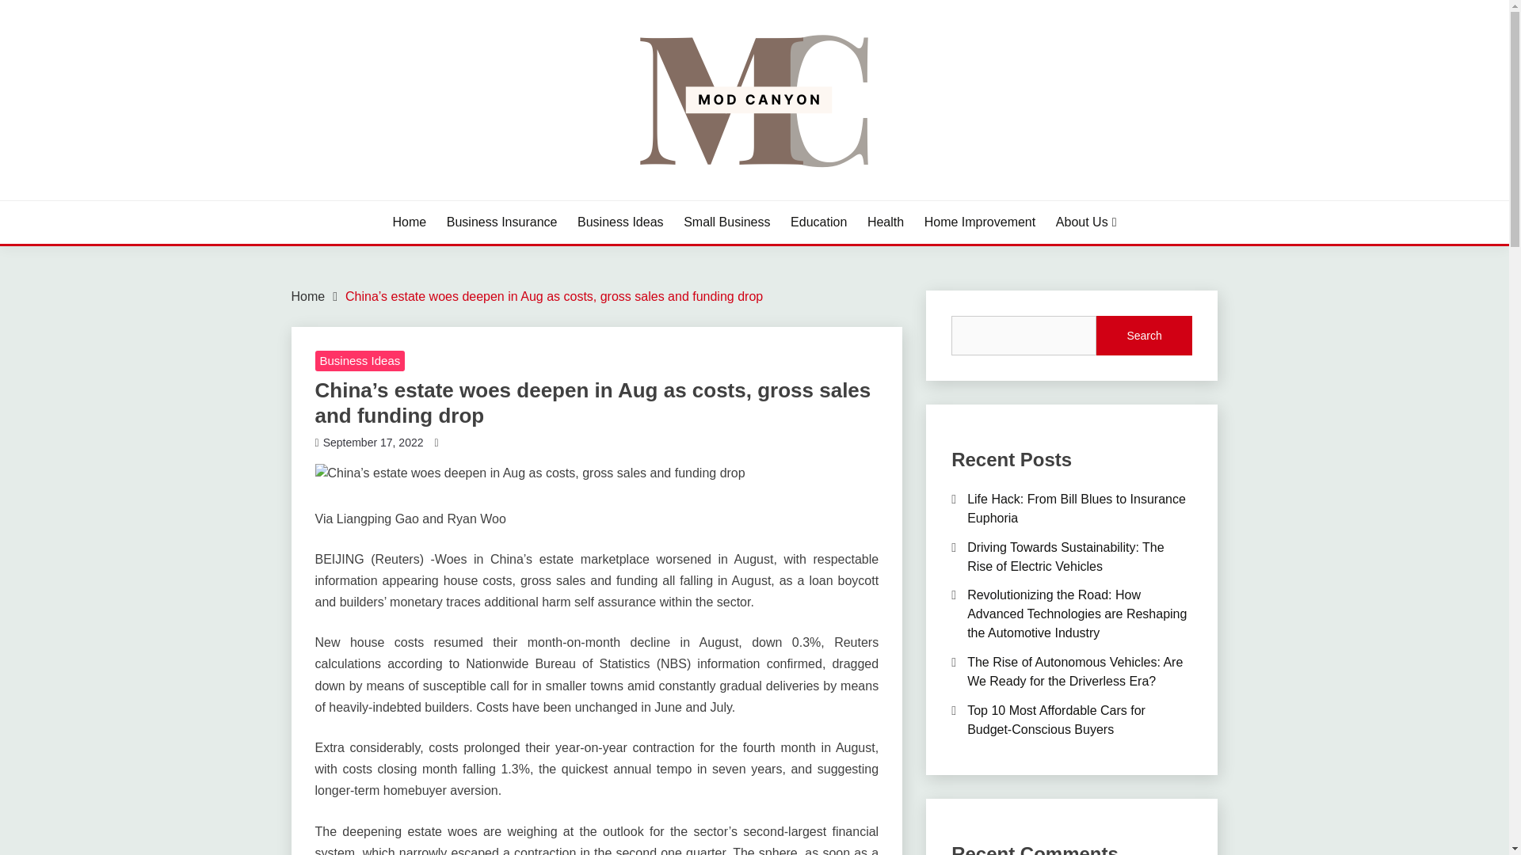 This screenshot has width=1521, height=855. I want to click on About Us, so click(1085, 222).